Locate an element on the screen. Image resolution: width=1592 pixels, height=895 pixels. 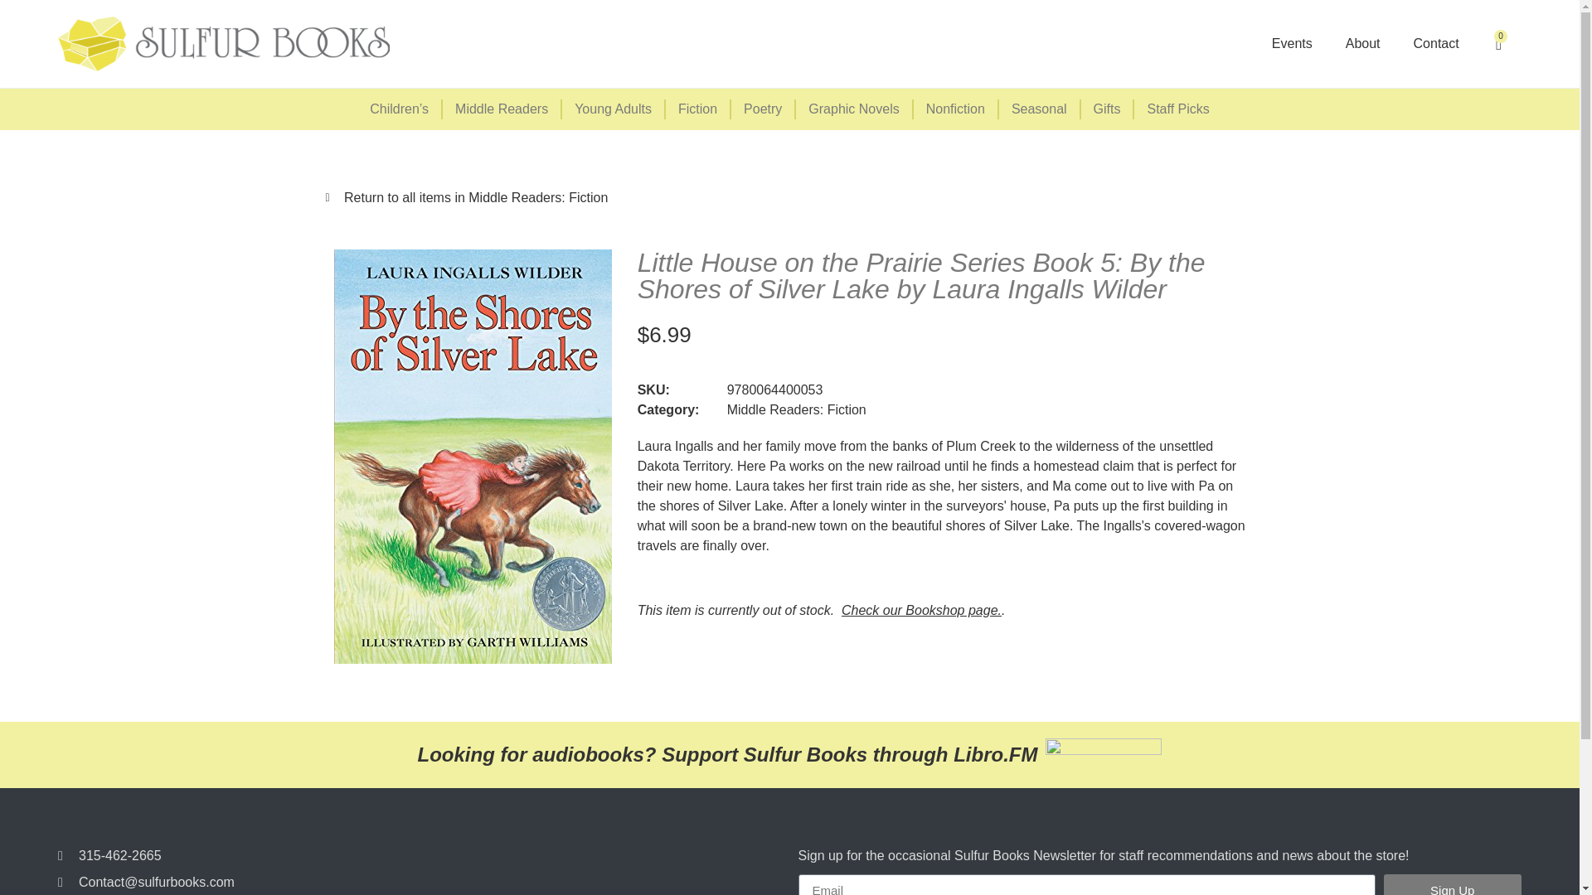
Events is located at coordinates (1292, 43).